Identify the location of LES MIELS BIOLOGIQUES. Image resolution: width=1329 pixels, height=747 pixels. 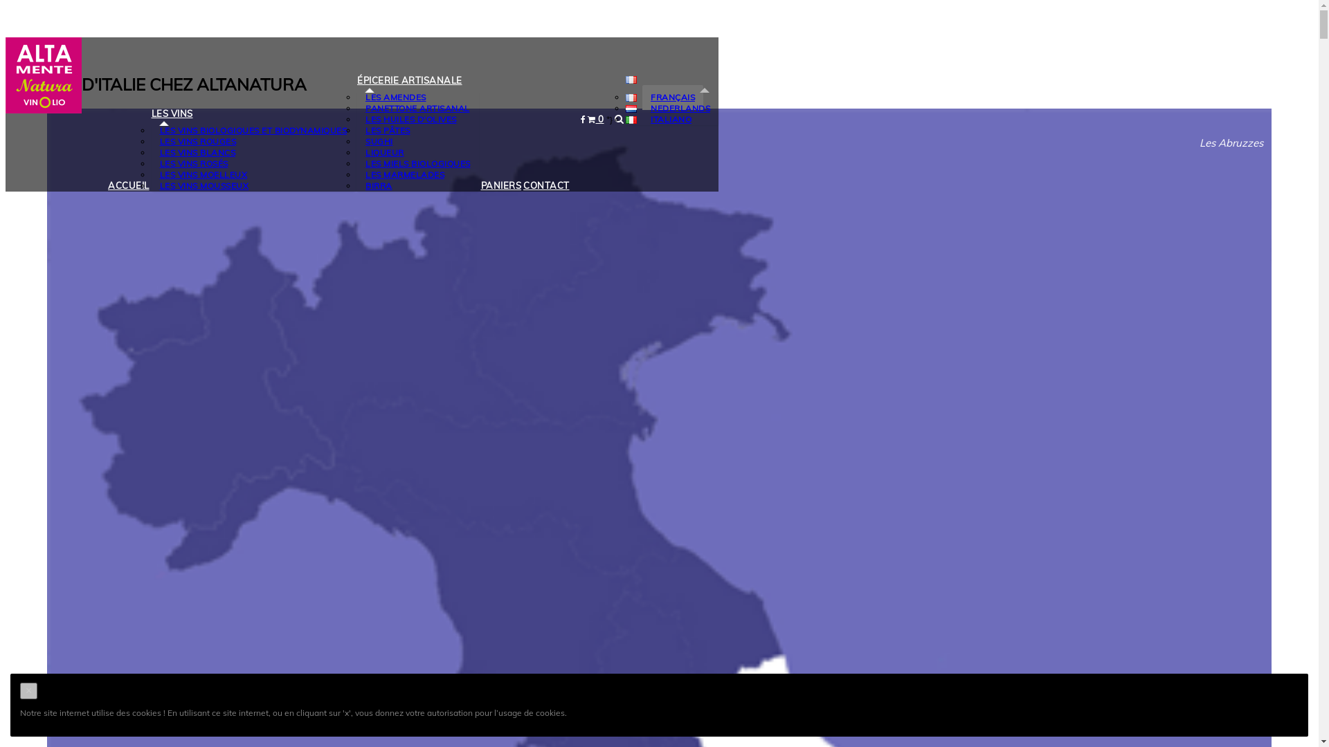
(418, 164).